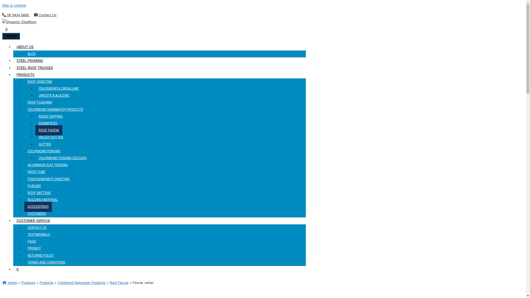 The image size is (530, 298). I want to click on FAQS, so click(32, 241).